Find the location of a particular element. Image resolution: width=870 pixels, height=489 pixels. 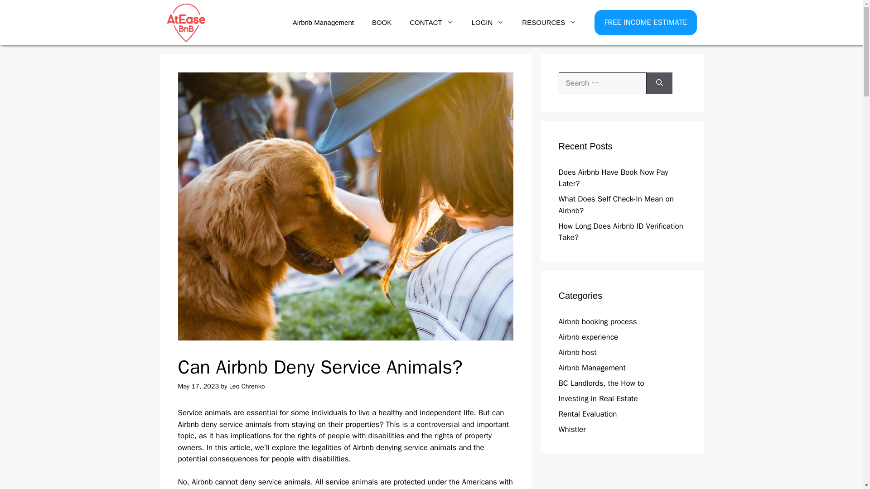

BOOK is located at coordinates (382, 23).